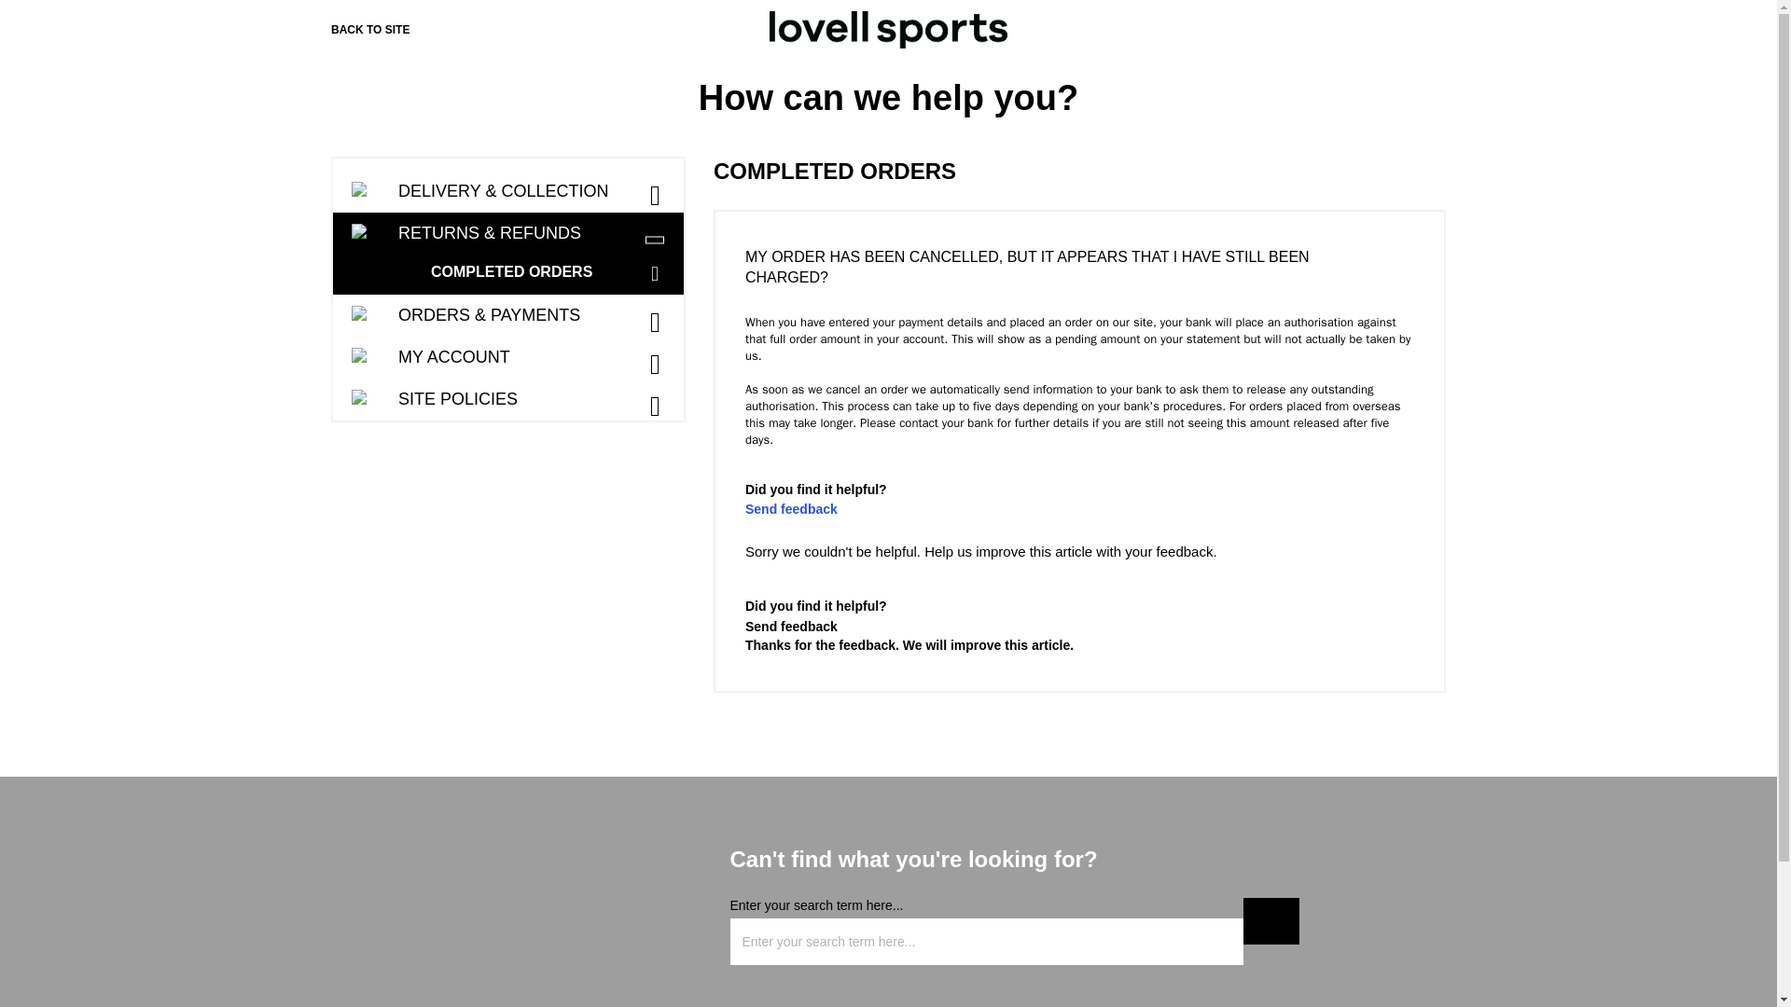 The image size is (1791, 1007). Describe the element at coordinates (791, 509) in the screenshot. I see `Send feedback` at that location.